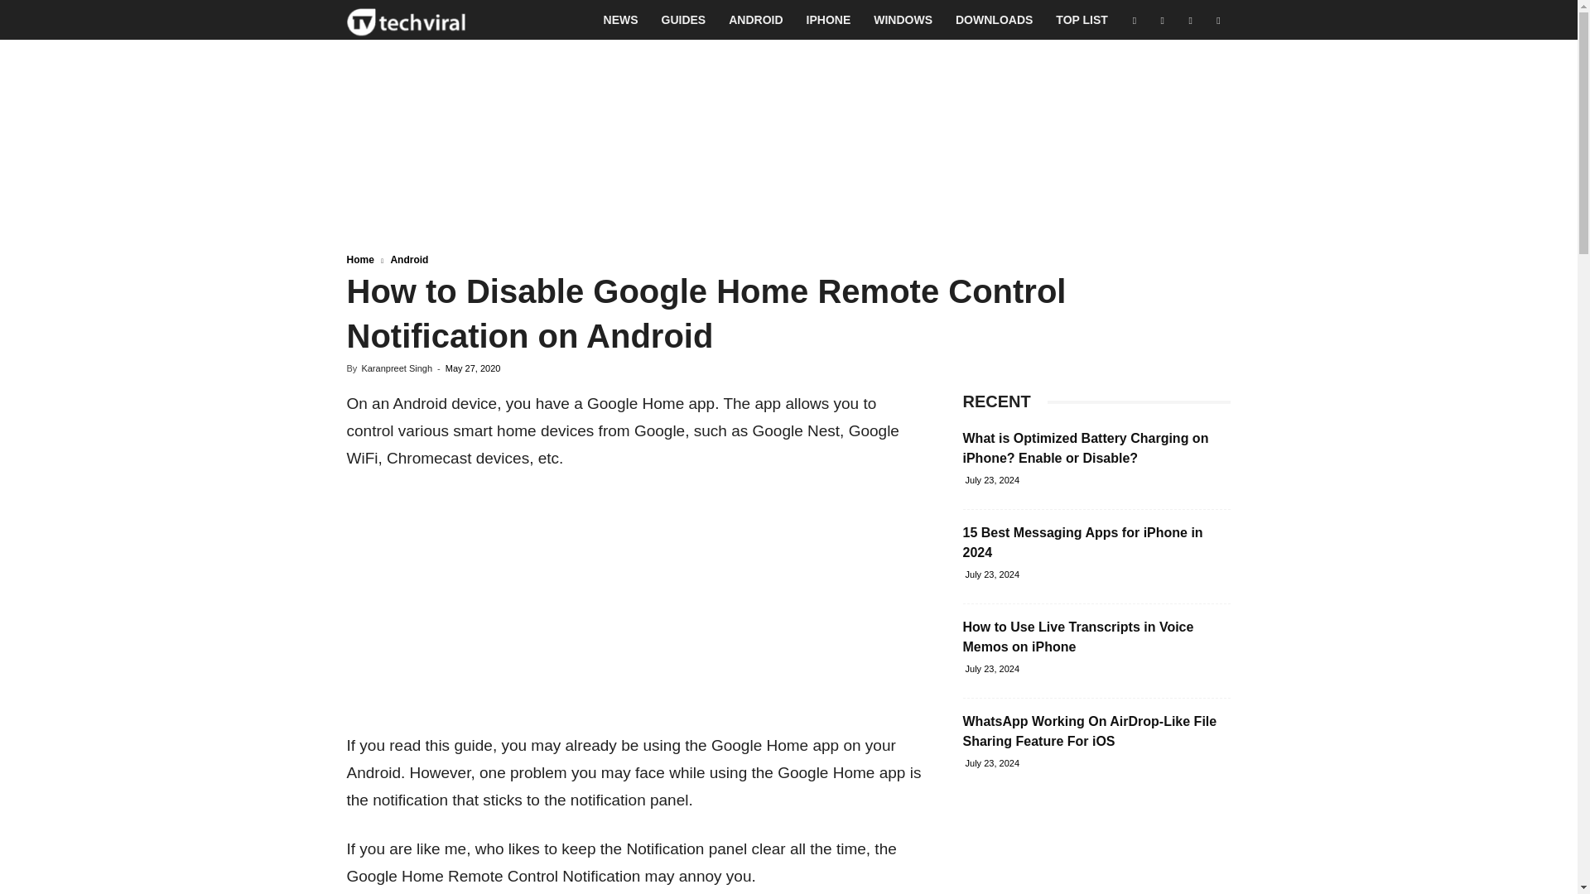 The image size is (1590, 894). What do you see at coordinates (1135, 20) in the screenshot?
I see `Facebook` at bounding box center [1135, 20].